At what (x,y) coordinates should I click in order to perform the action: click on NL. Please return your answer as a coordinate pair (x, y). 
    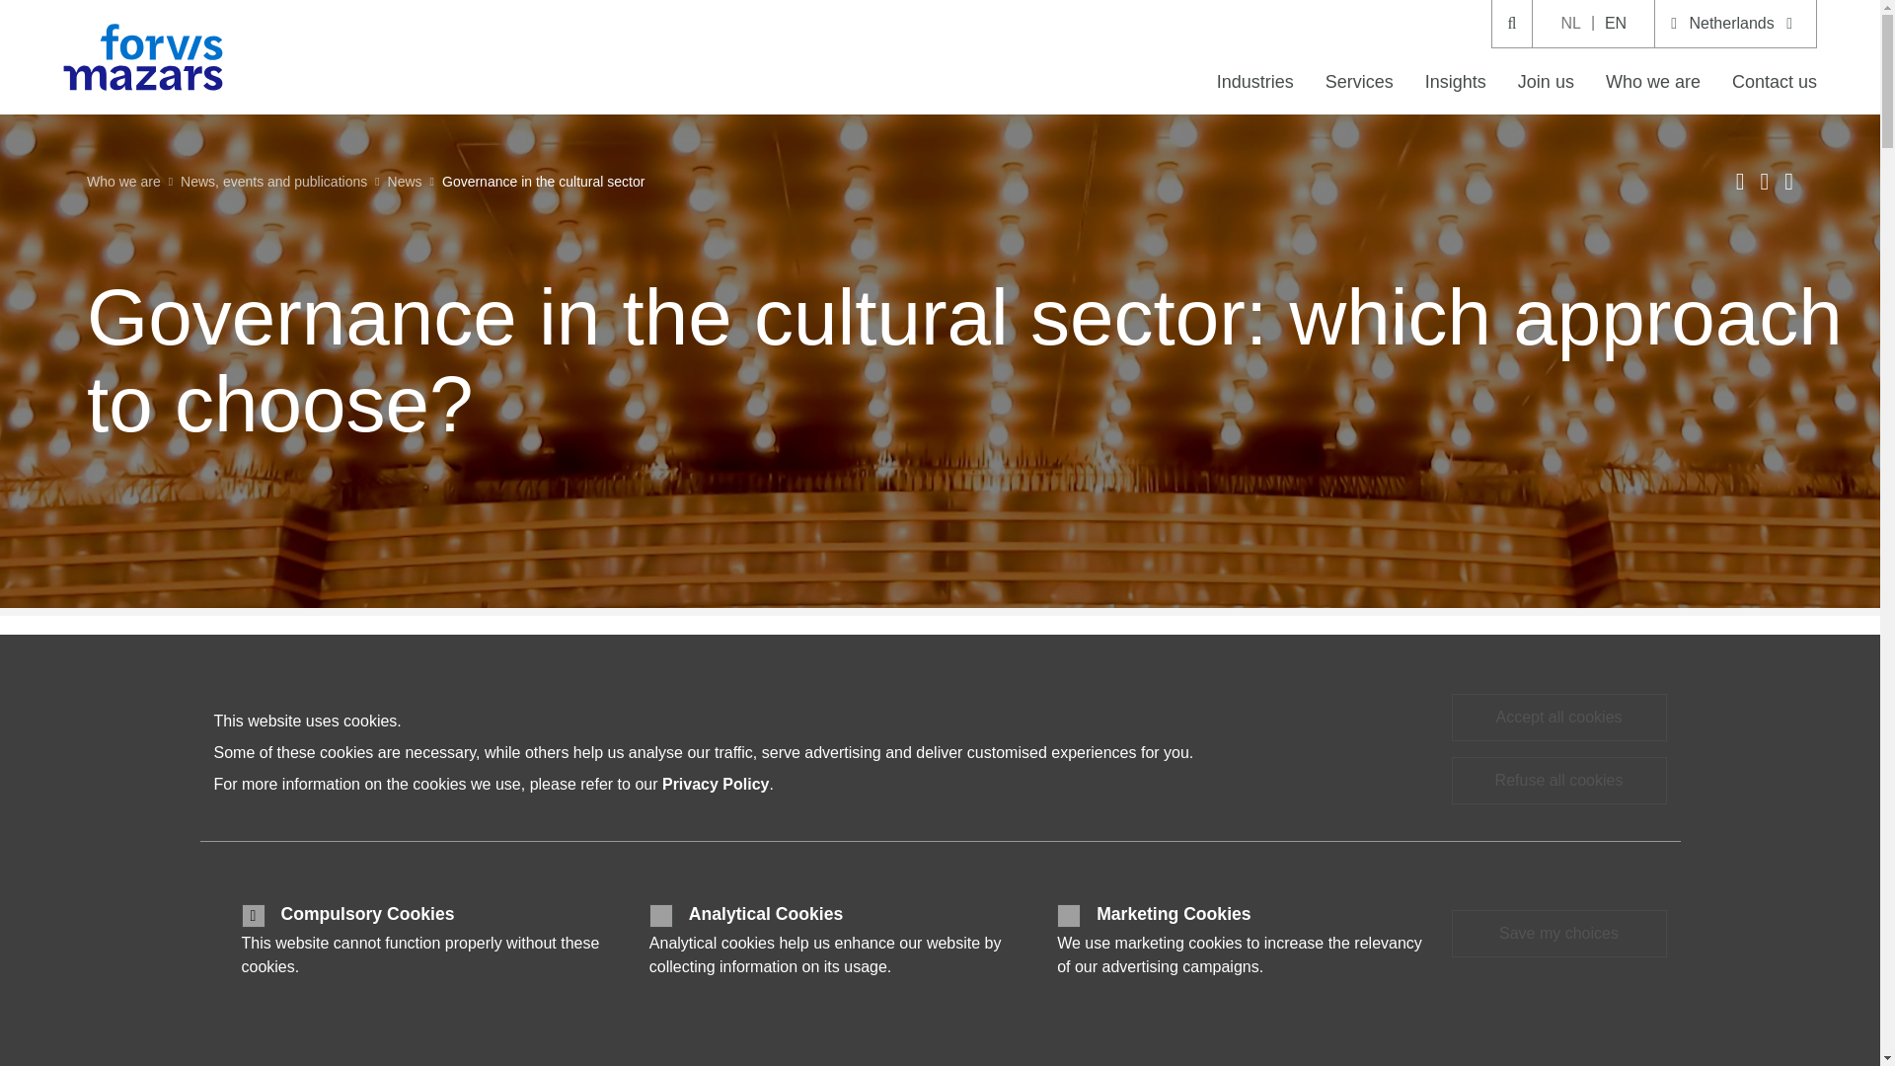
    Looking at the image, I should click on (1569, 24).